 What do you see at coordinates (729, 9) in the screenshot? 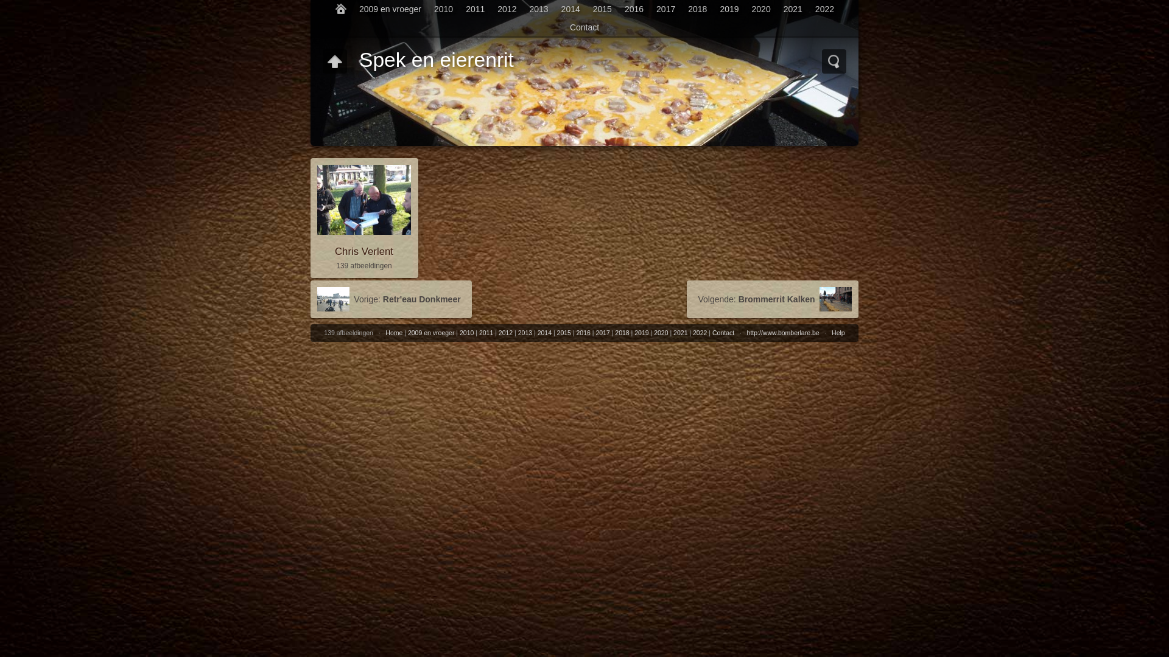
I see `2019` at bounding box center [729, 9].